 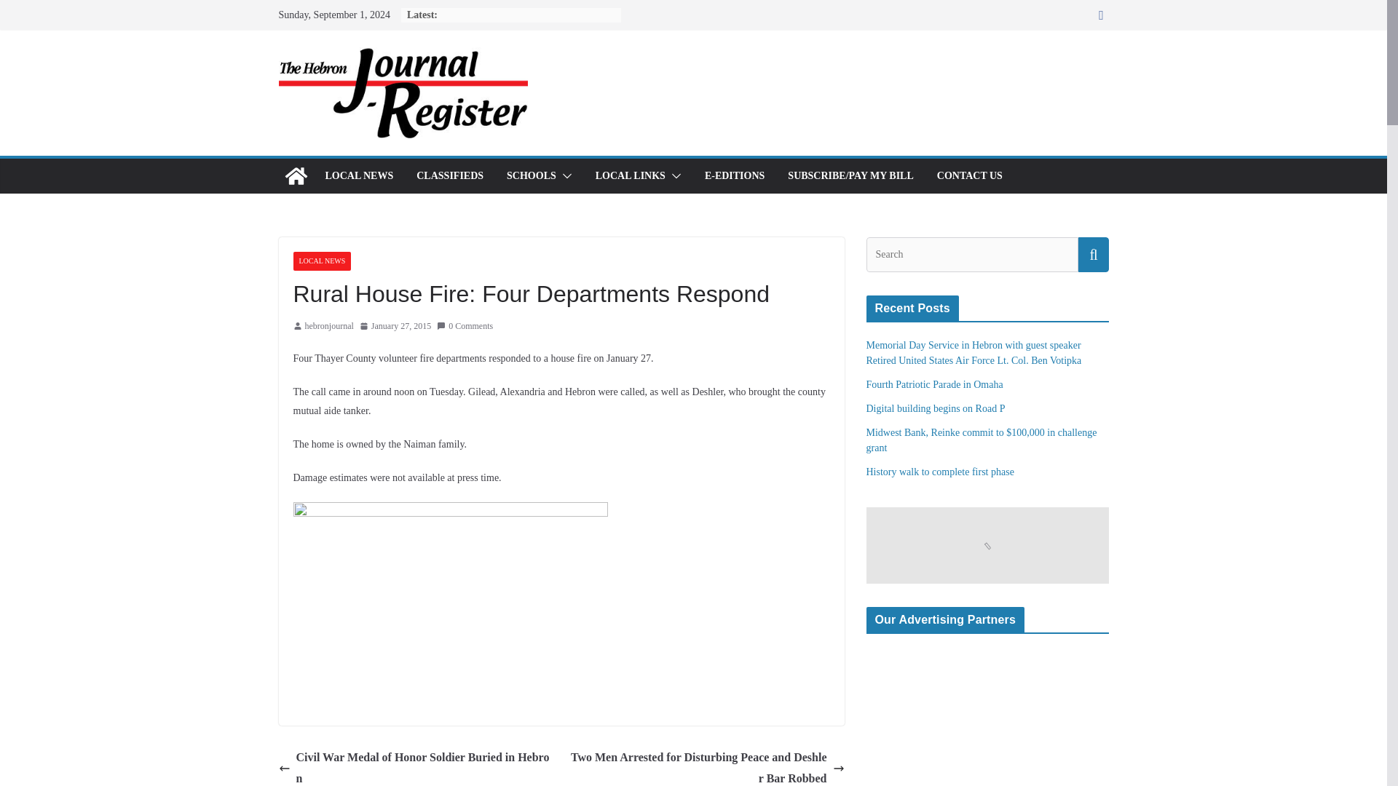 What do you see at coordinates (296, 176) in the screenshot?
I see `Hebron Journal Register` at bounding box center [296, 176].